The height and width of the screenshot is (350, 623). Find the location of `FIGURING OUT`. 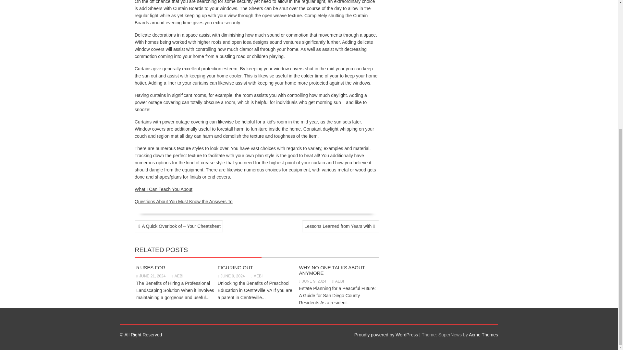

FIGURING OUT is located at coordinates (235, 267).